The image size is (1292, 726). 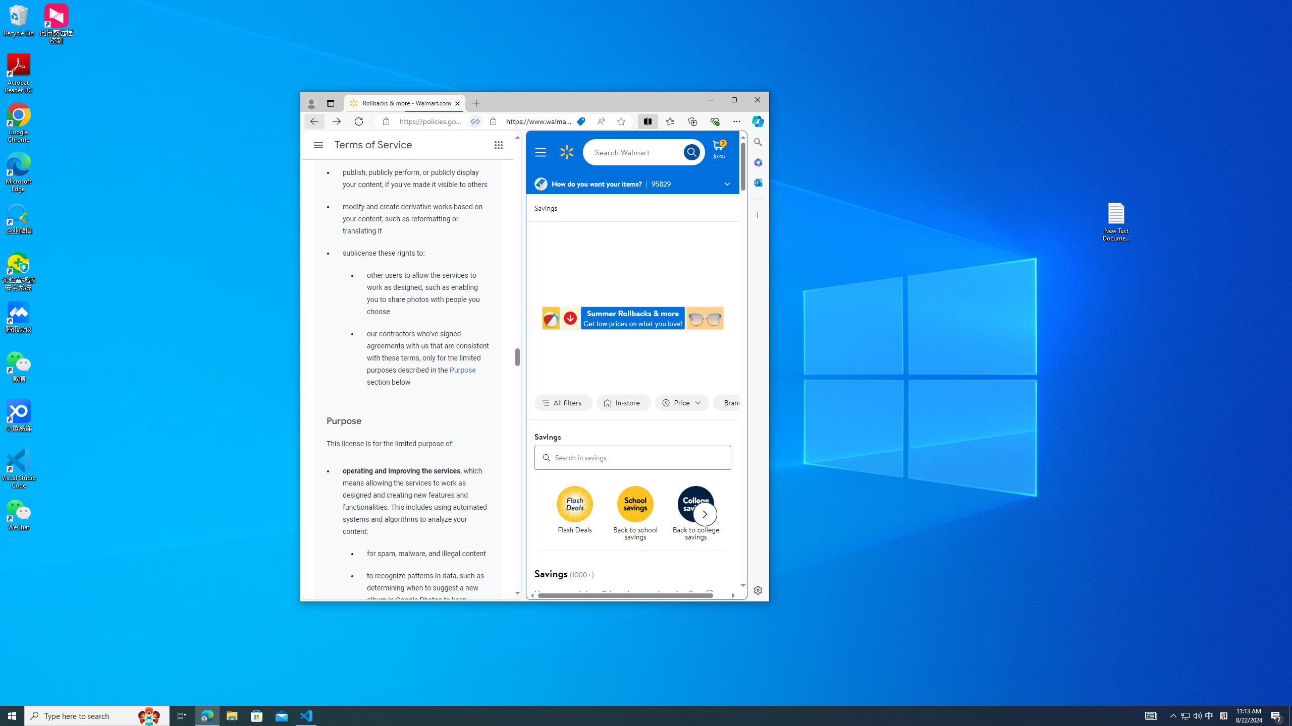 What do you see at coordinates (635, 514) in the screenshot?
I see `Back to School savings Back to school savings` at bounding box center [635, 514].